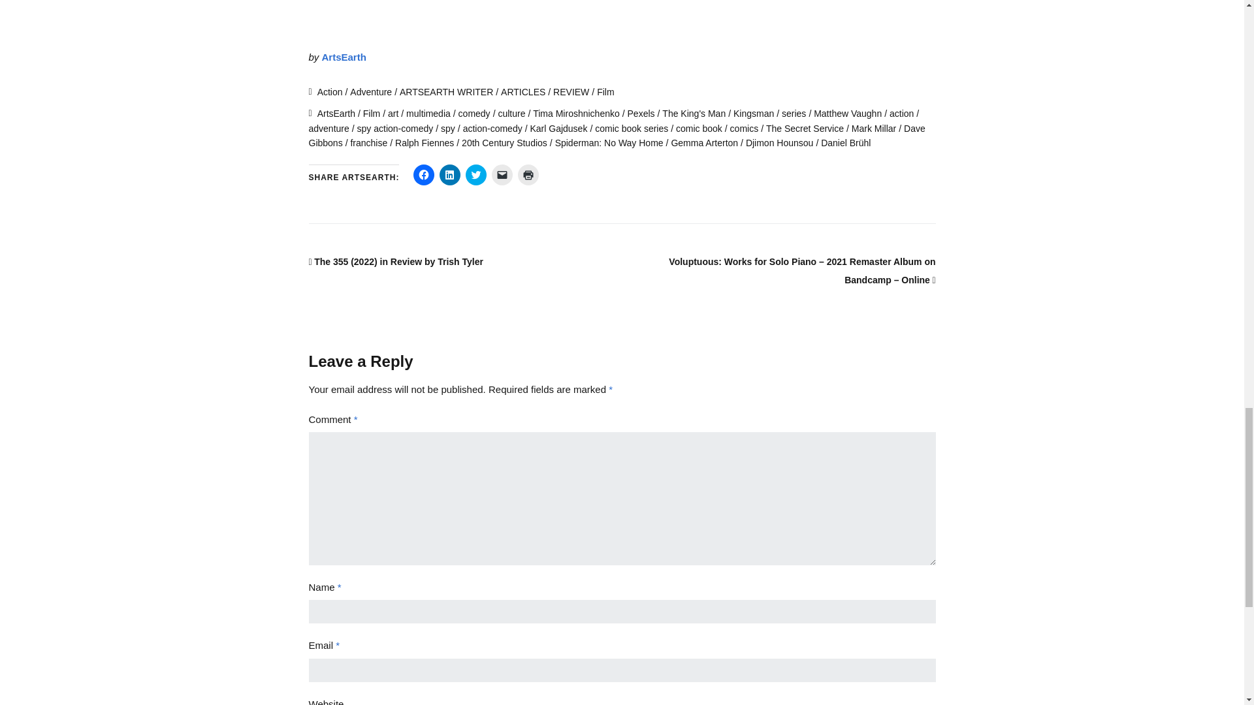  I want to click on ARTICLES, so click(522, 91).